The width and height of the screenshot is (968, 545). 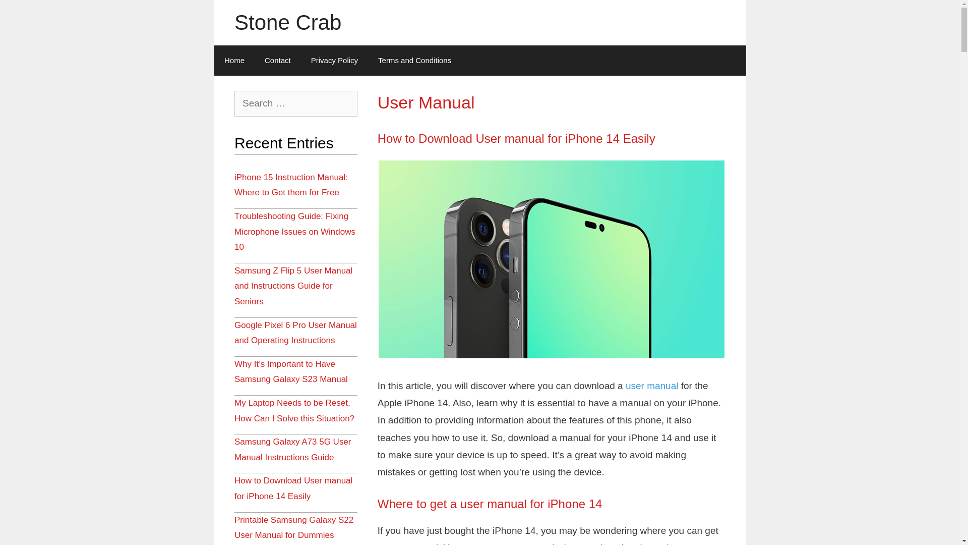 I want to click on iPhone 15 Instruction Manual: Where to Get them for Free, so click(x=291, y=185).